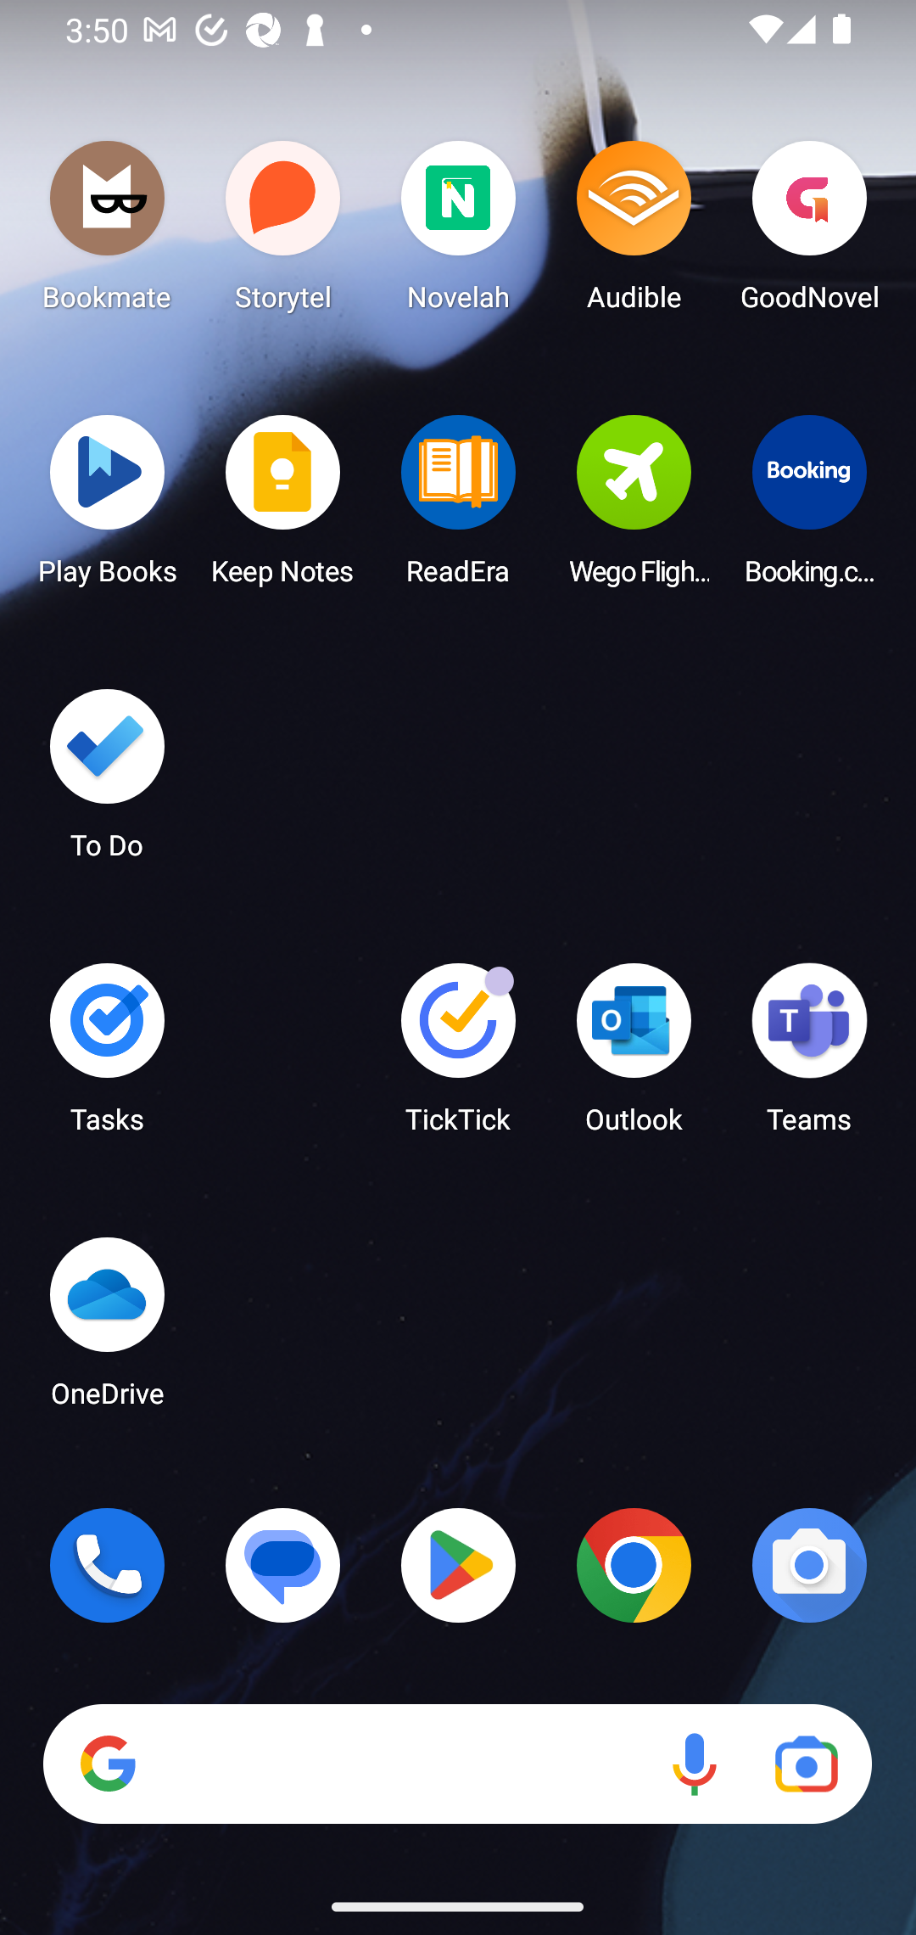  What do you see at coordinates (283, 233) in the screenshot?
I see `Storytel` at bounding box center [283, 233].